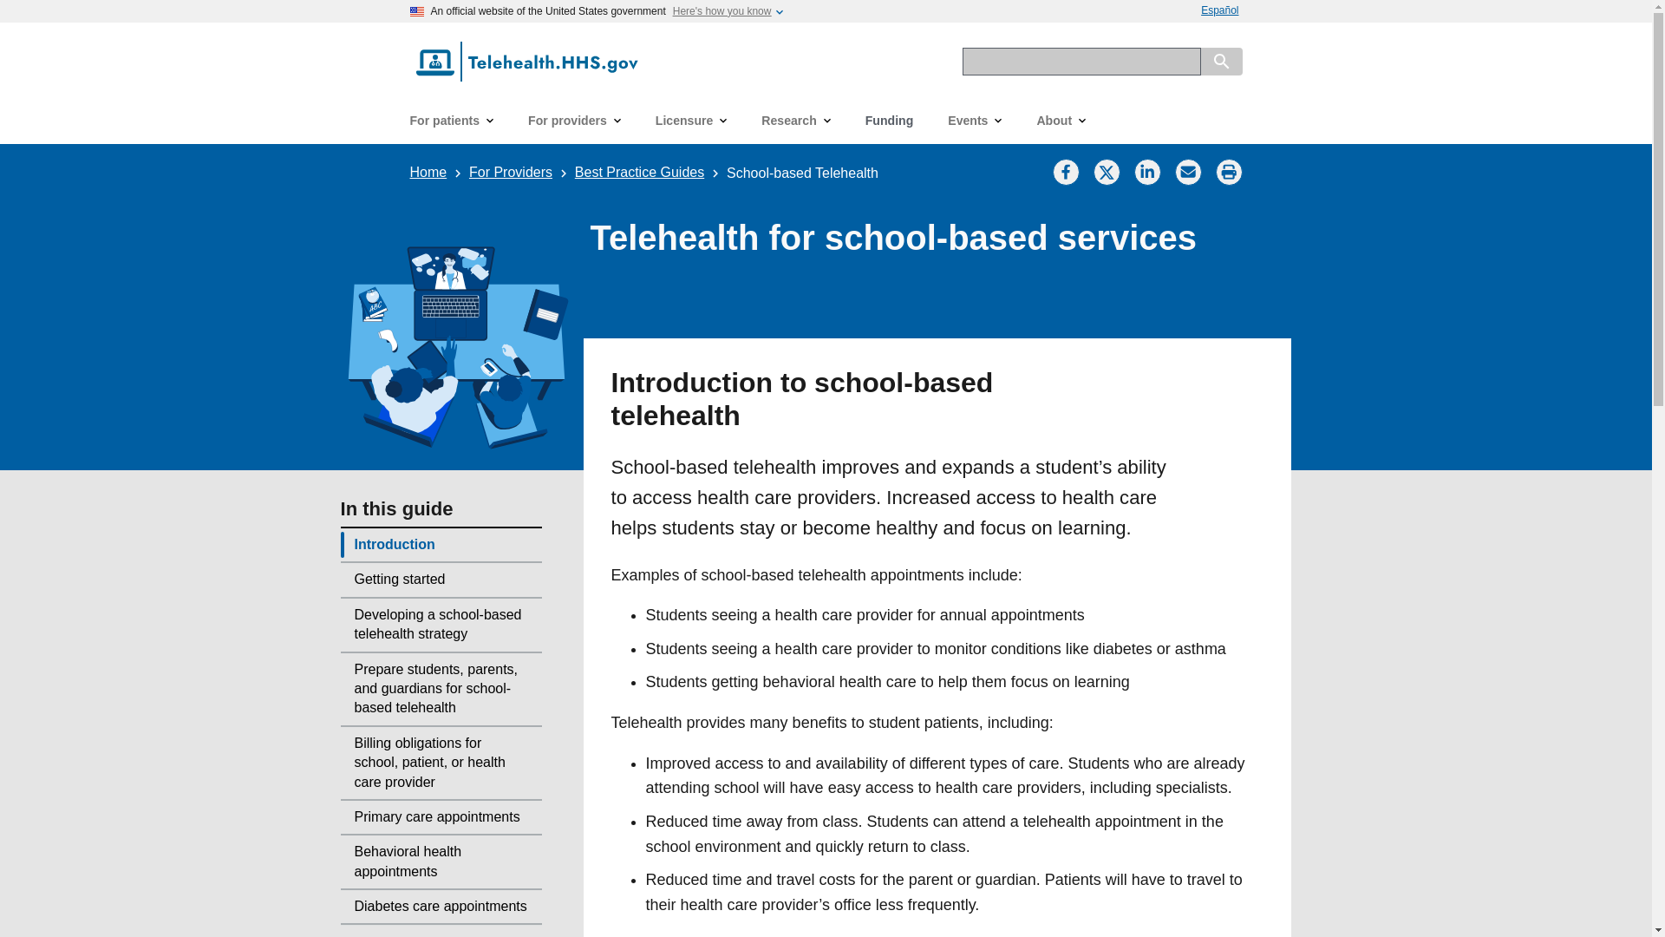  I want to click on Behavioral health appointments, so click(441, 862).